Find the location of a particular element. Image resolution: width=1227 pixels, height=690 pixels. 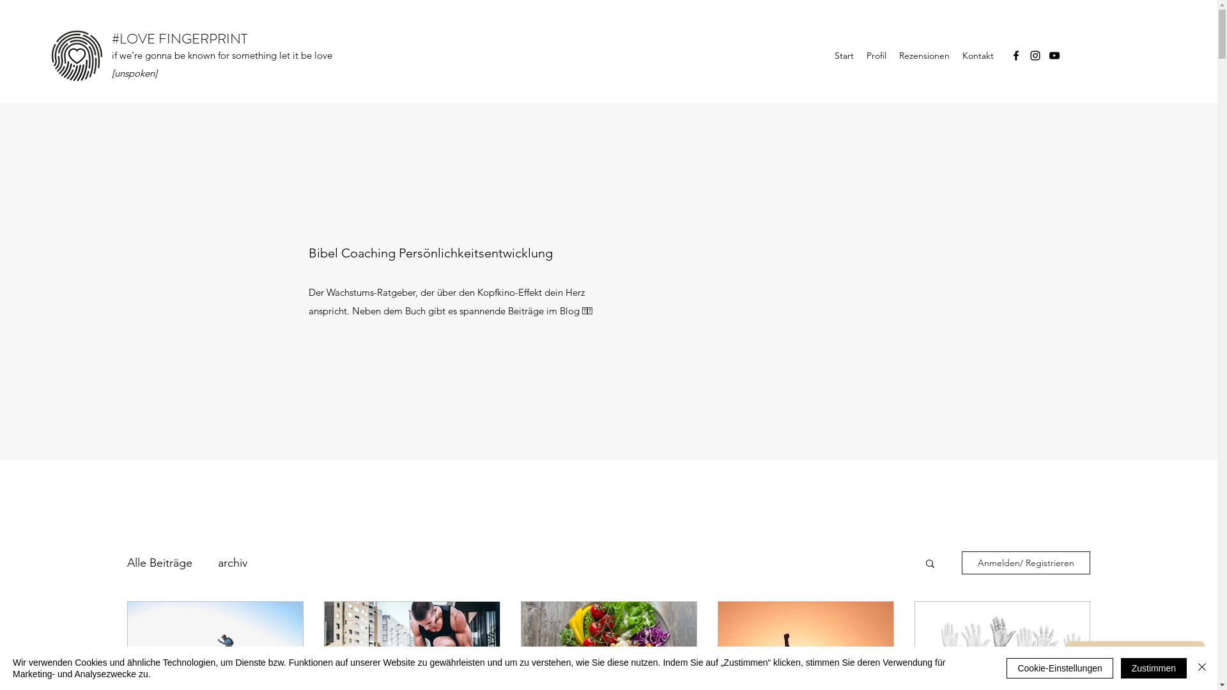

#LOVE FINGERPRINT is located at coordinates (180, 38).